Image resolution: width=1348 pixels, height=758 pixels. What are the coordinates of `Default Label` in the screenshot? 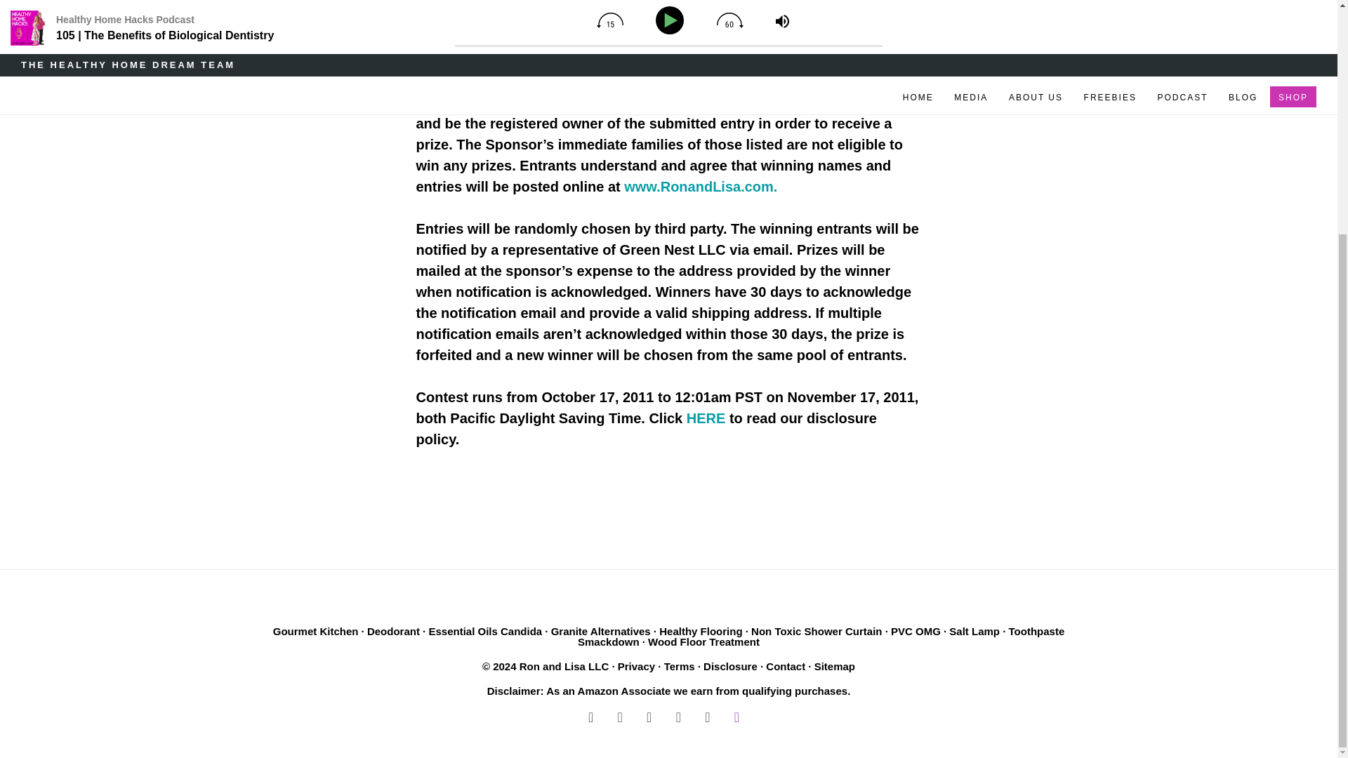 It's located at (708, 716).